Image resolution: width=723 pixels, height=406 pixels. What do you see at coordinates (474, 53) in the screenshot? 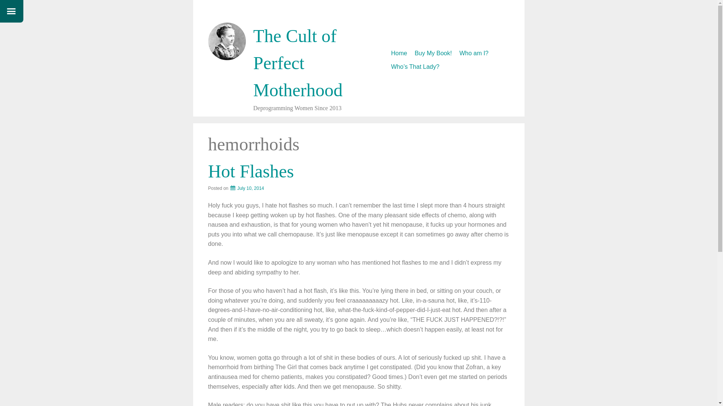
I see `Who am I?` at bounding box center [474, 53].